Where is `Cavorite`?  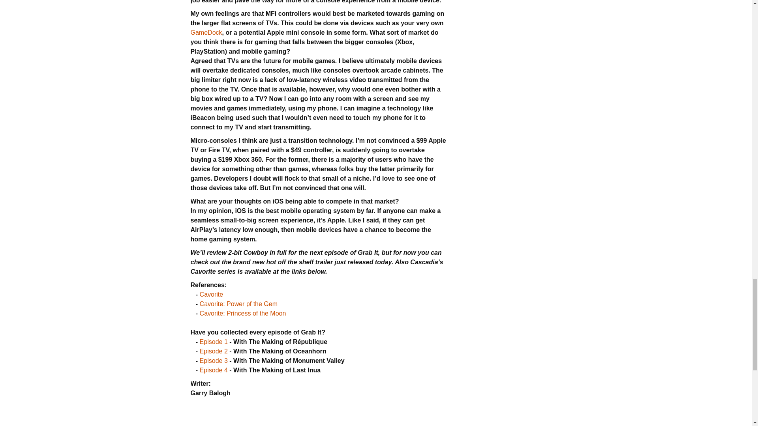 Cavorite is located at coordinates (212, 294).